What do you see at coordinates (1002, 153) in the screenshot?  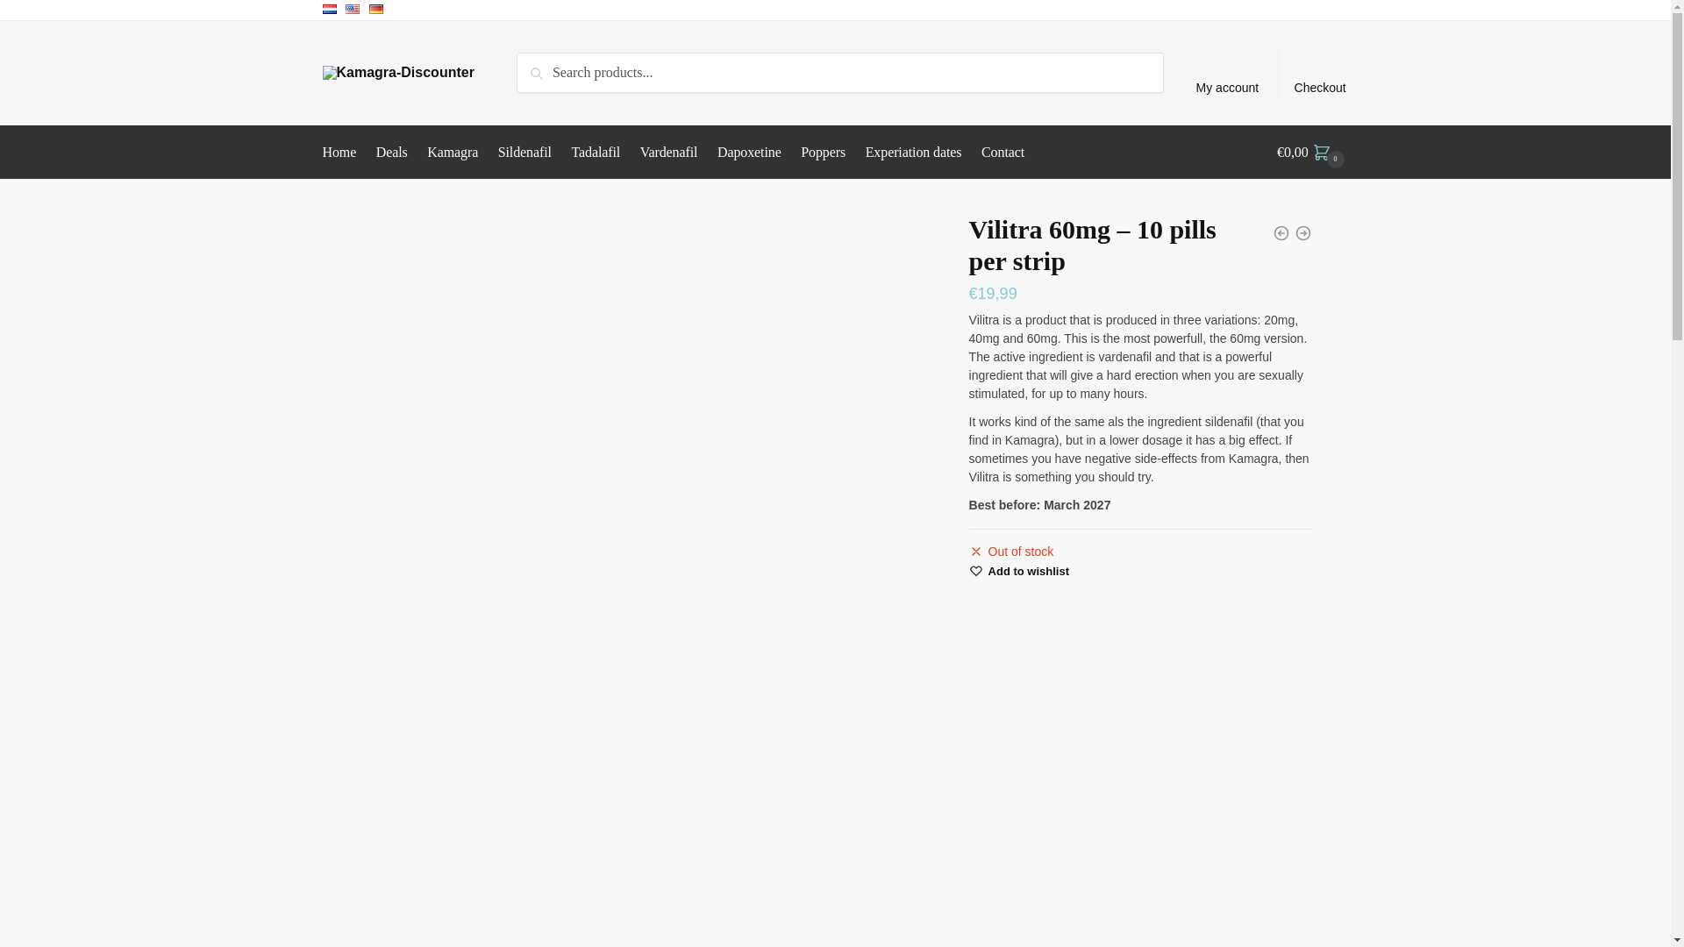 I see `Contact` at bounding box center [1002, 153].